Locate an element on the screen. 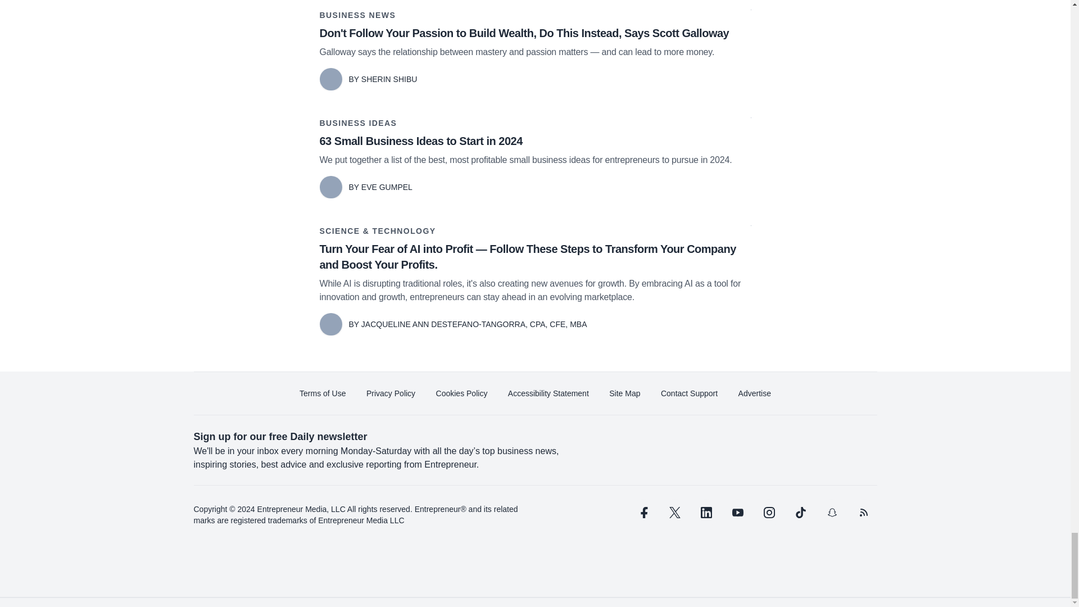 The image size is (1079, 607). snapchat is located at coordinates (831, 513).